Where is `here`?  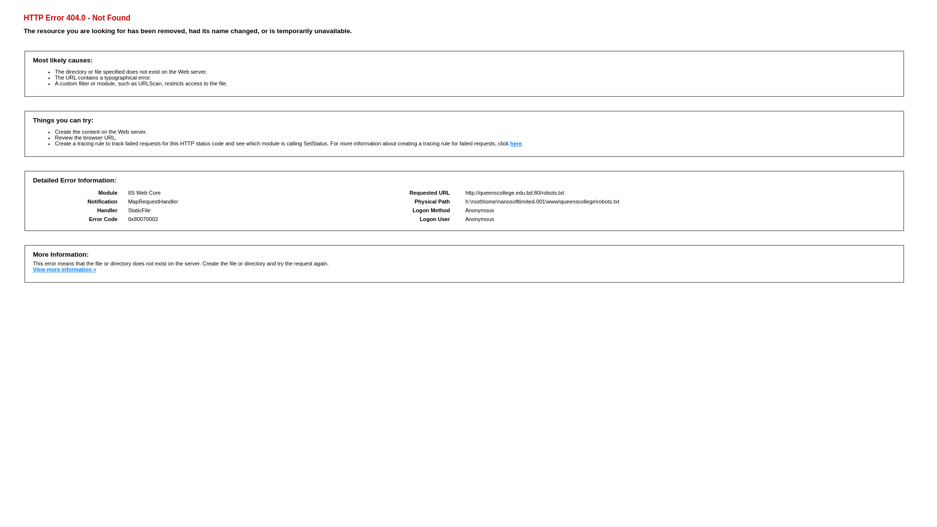
here is located at coordinates (516, 143).